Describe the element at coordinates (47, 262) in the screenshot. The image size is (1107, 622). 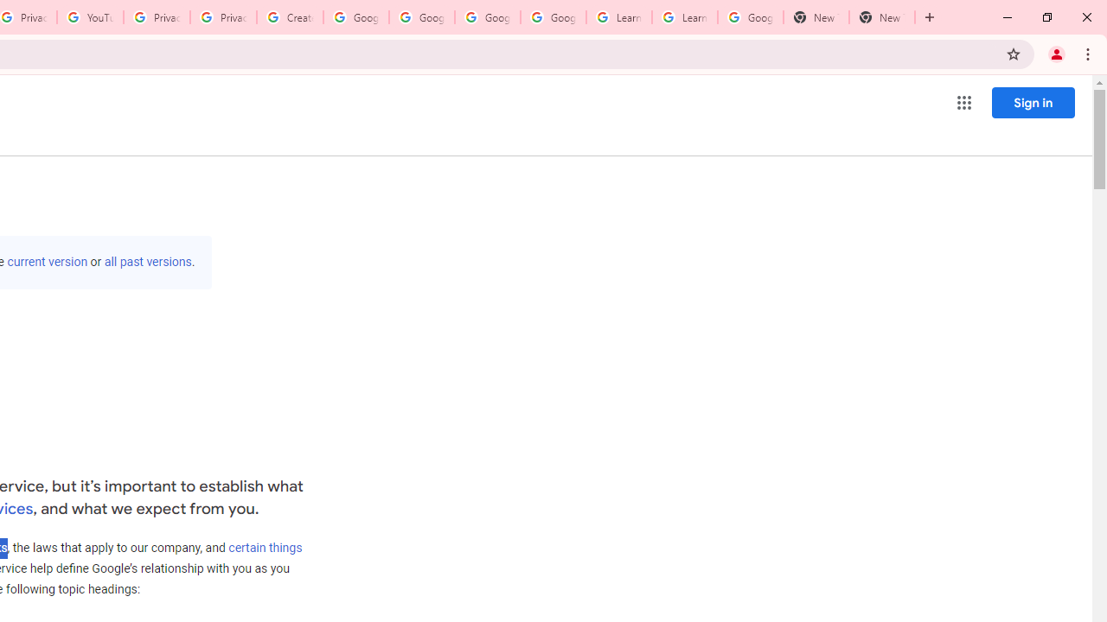
I see `current version` at that location.